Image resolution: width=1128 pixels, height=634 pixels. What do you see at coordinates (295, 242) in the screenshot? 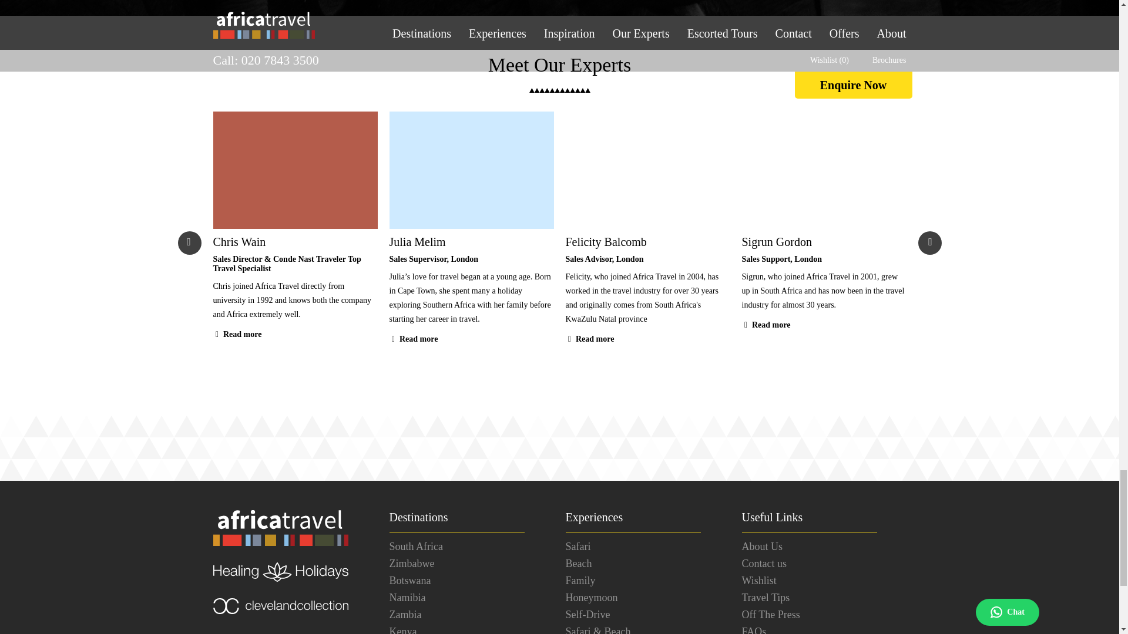
I see `Chris Wain` at bounding box center [295, 242].